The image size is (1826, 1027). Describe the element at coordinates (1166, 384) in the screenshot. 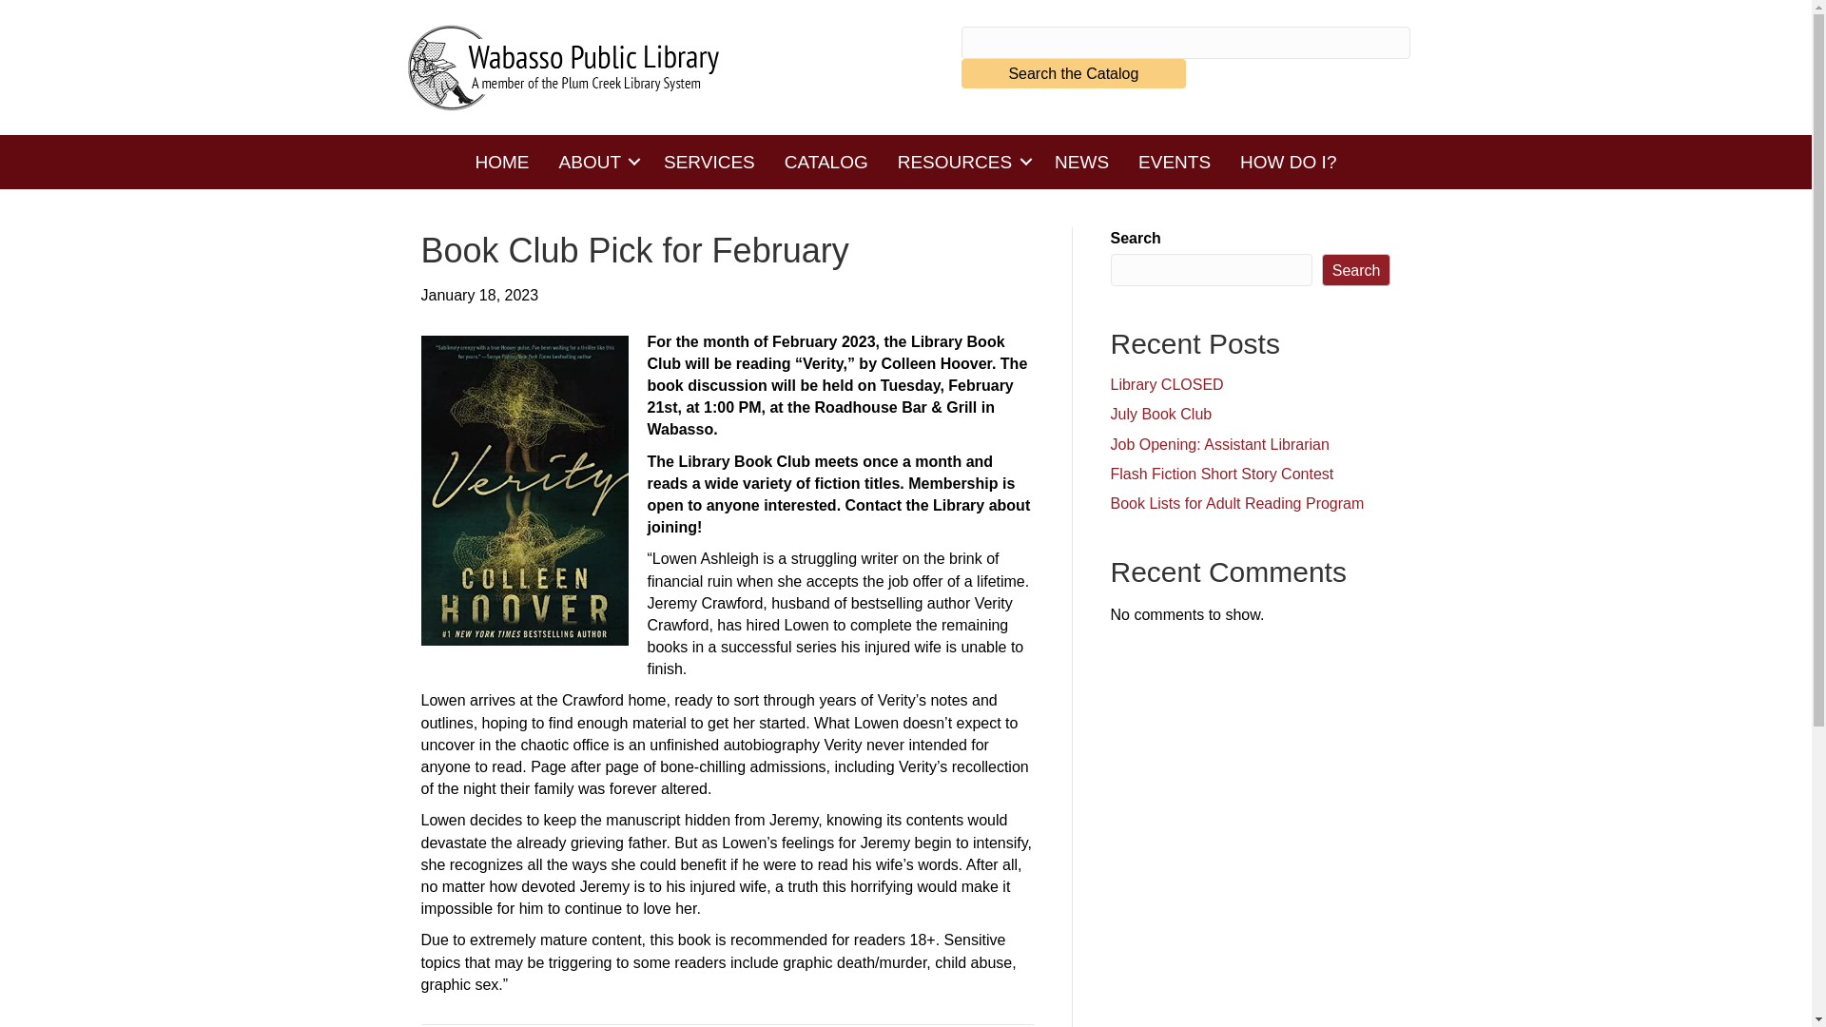

I see `Library CLOSED` at that location.